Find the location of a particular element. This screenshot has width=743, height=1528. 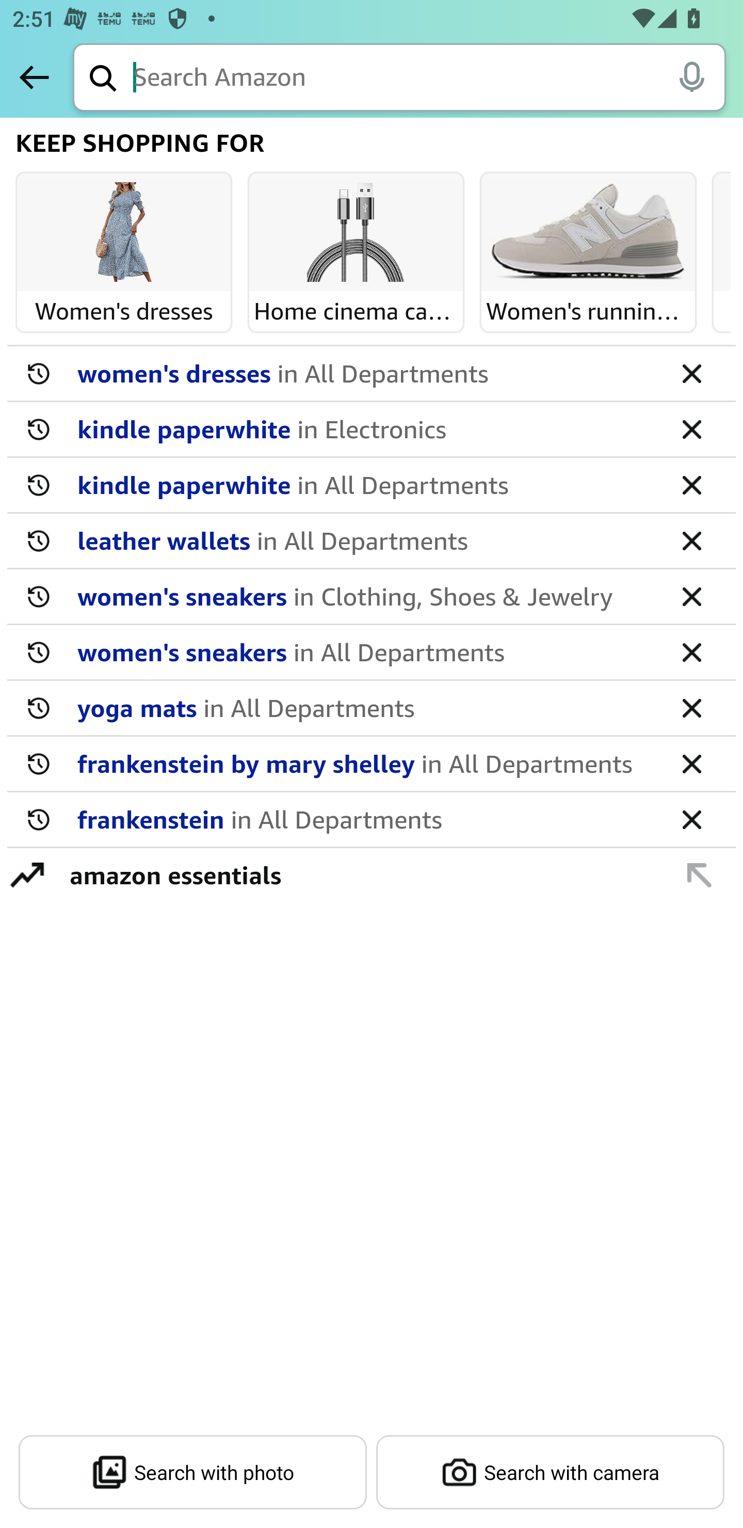

yoga mats delete is located at coordinates (372, 708).